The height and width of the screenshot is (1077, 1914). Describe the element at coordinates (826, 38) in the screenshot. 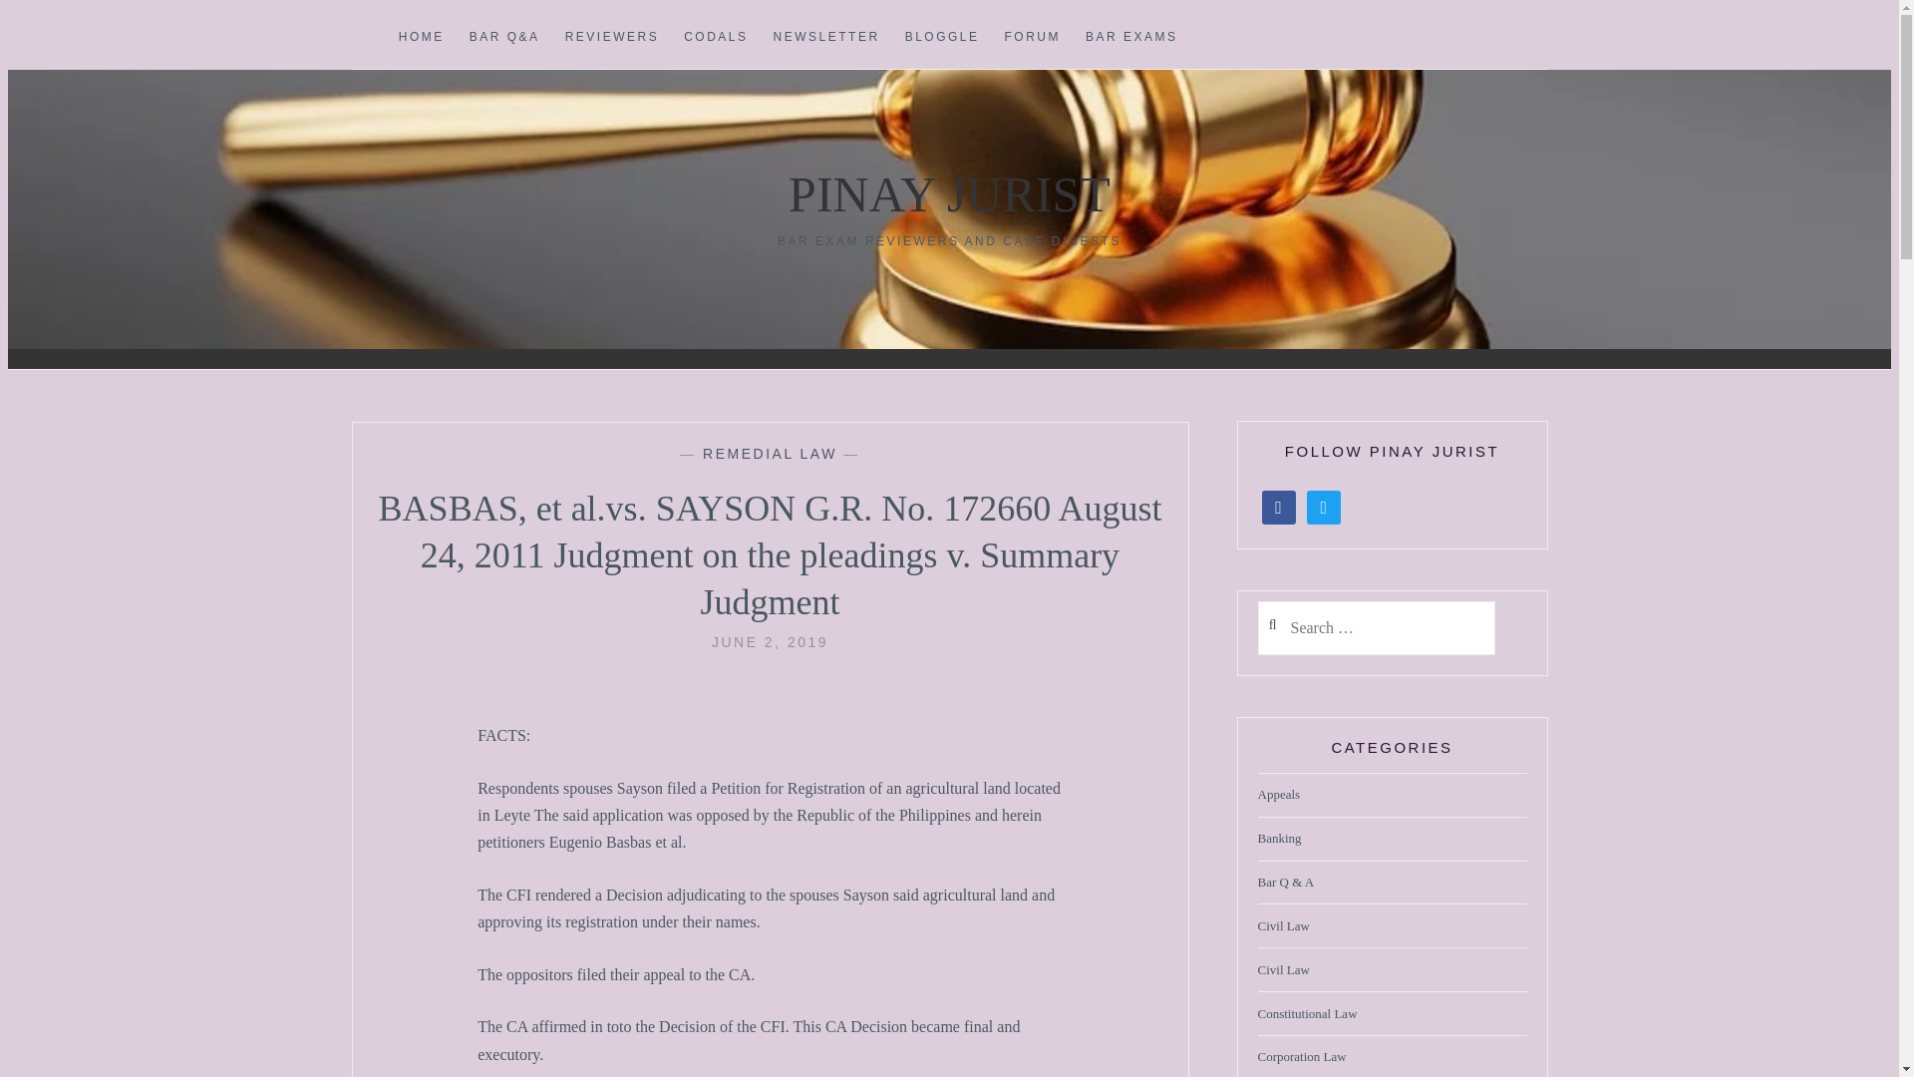

I see `NEWSLETTER` at that location.